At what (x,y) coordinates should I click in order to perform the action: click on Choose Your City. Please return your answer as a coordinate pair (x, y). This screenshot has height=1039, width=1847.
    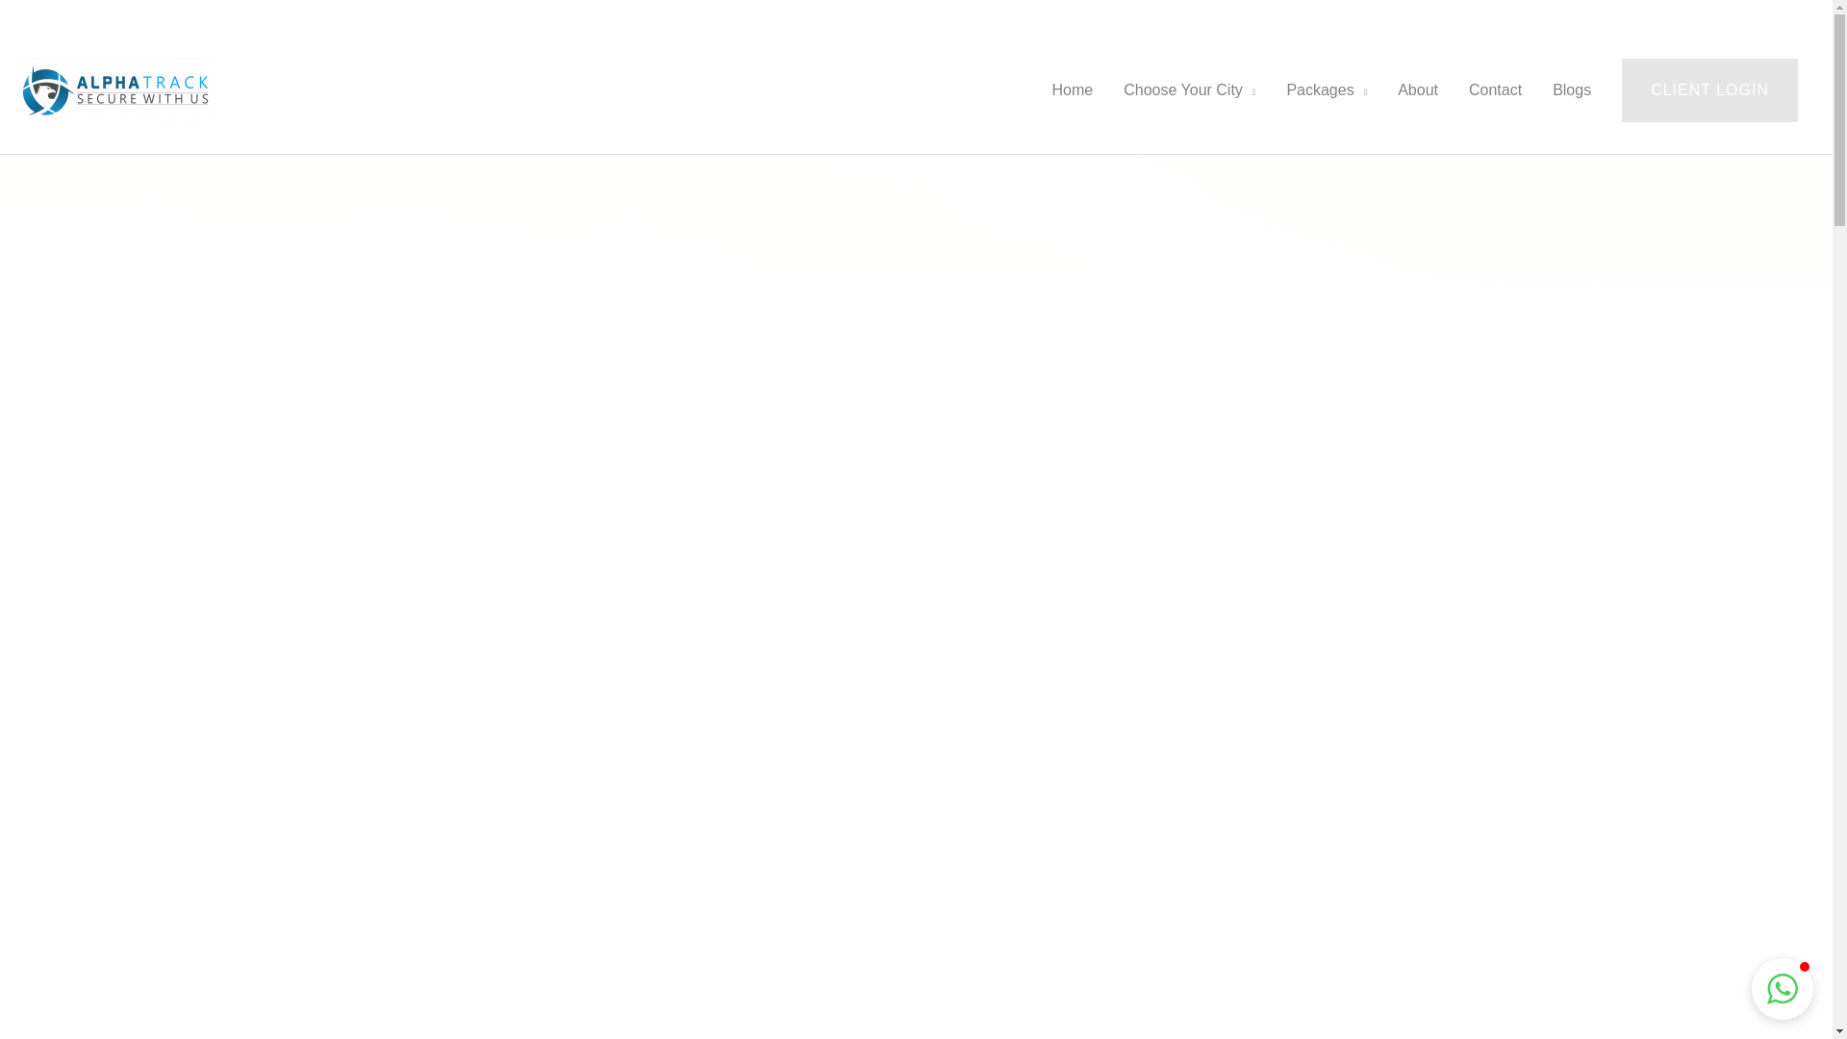
    Looking at the image, I should click on (1189, 90).